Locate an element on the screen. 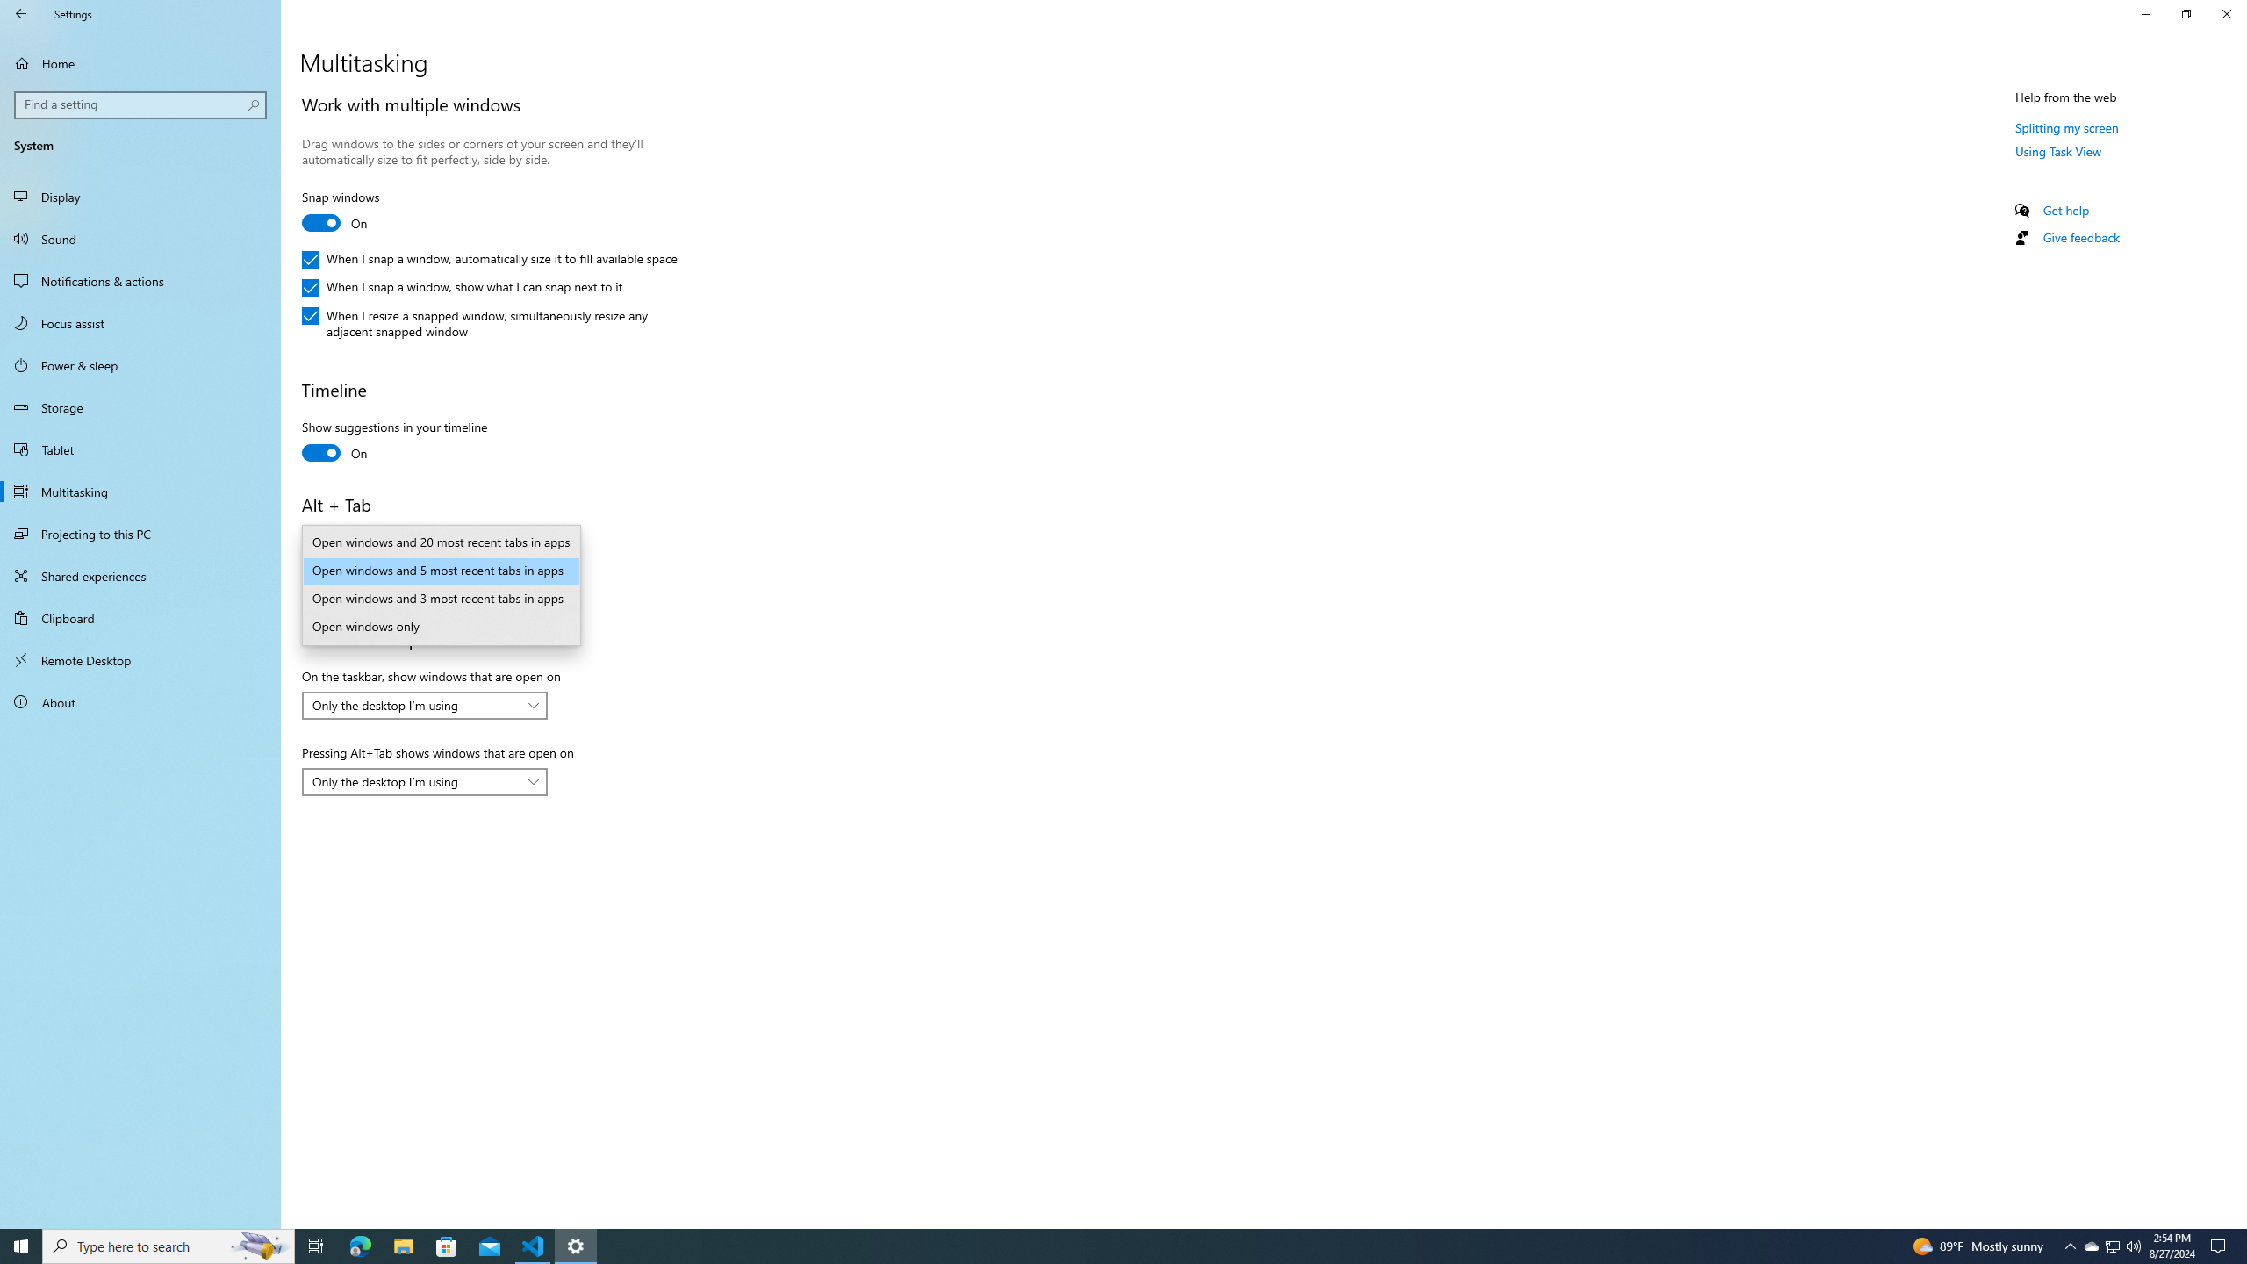 This screenshot has width=2247, height=1264. Open windows and 20 most recent tabs in apps is located at coordinates (441, 543).